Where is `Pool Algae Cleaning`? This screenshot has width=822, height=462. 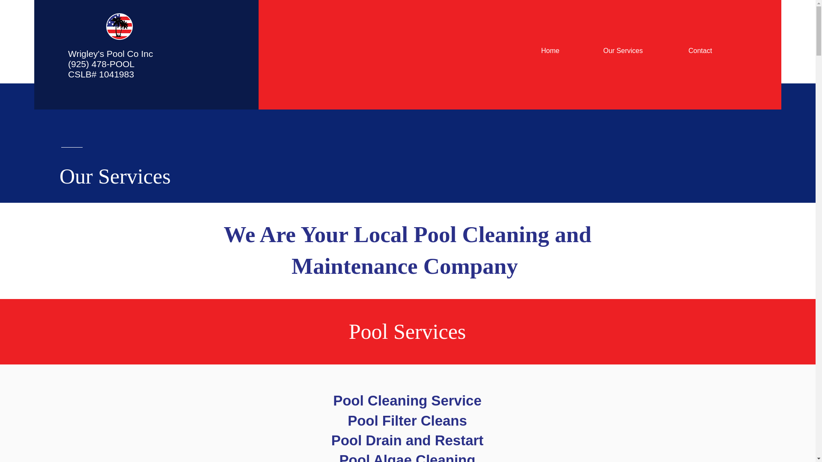 Pool Algae Cleaning is located at coordinates (408, 457).